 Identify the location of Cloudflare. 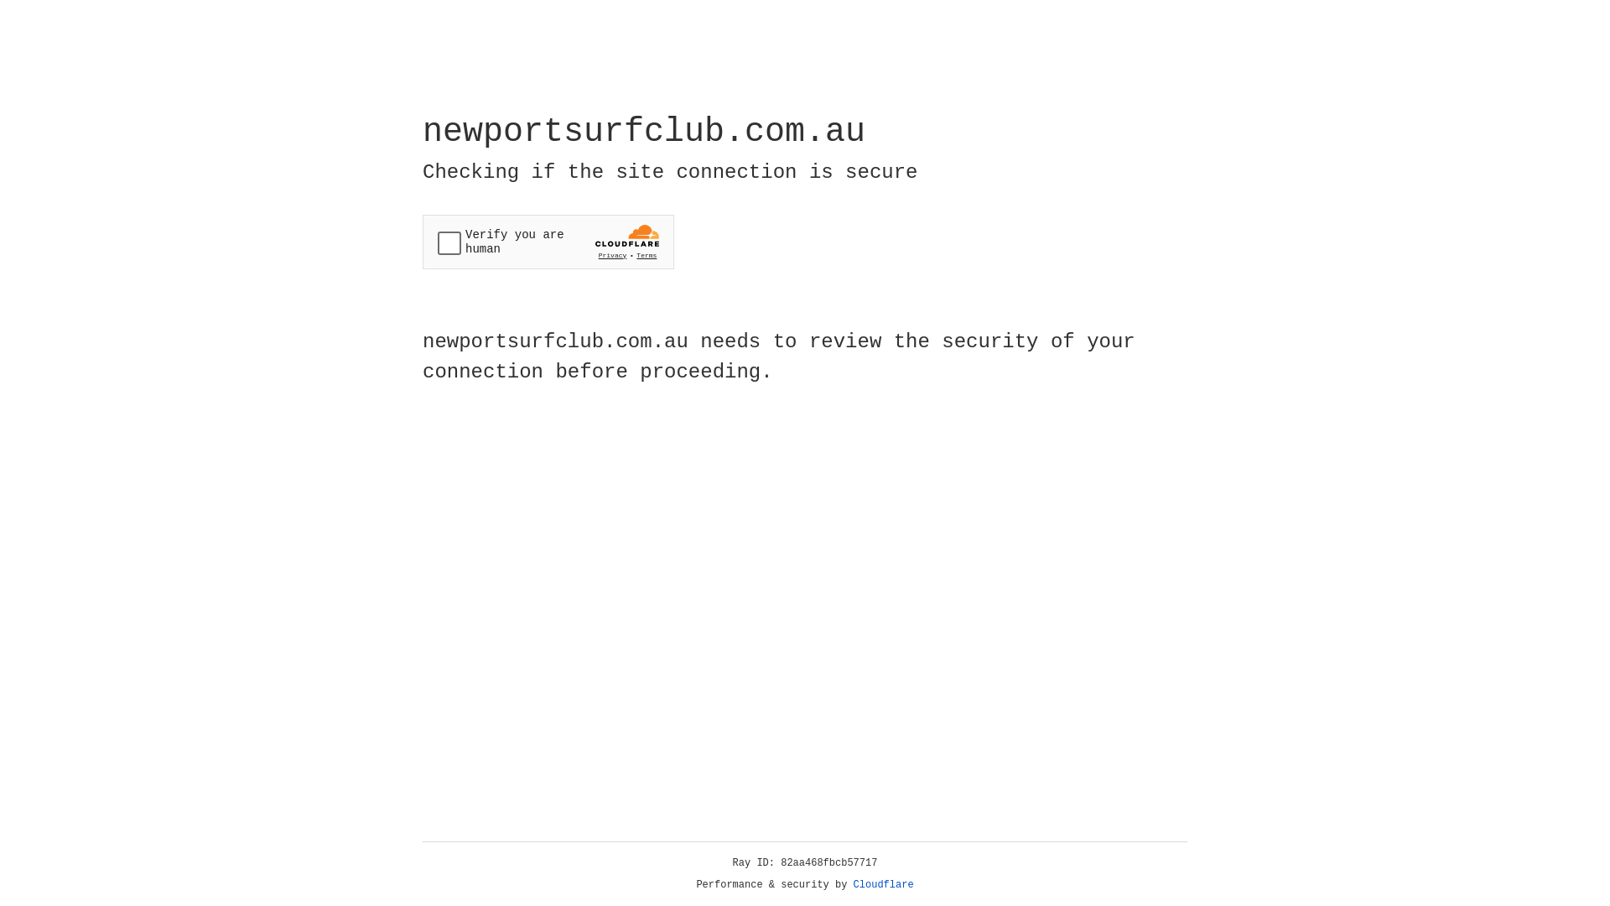
(884, 885).